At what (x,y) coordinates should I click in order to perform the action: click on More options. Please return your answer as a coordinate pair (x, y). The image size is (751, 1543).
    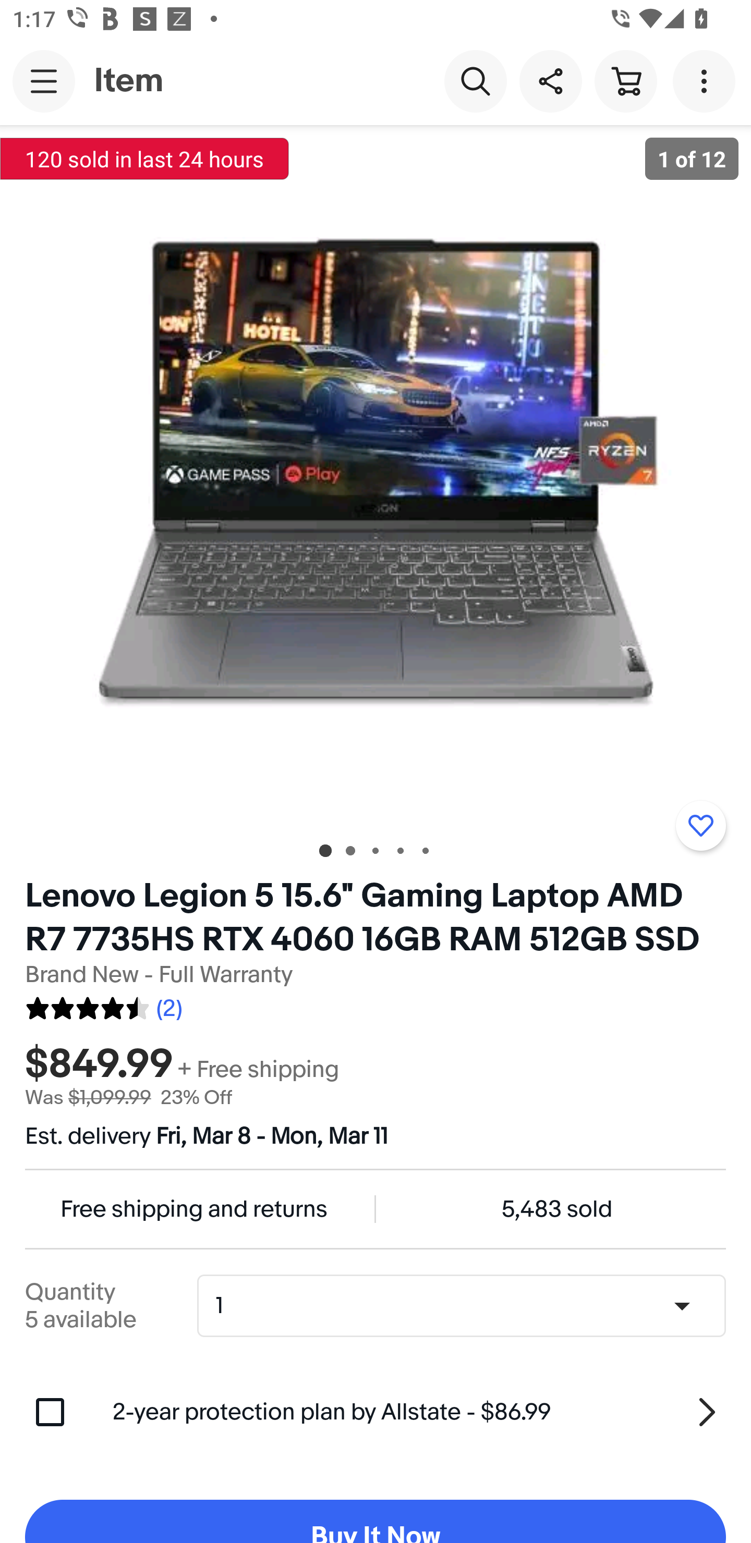
    Looking at the image, I should click on (707, 80).